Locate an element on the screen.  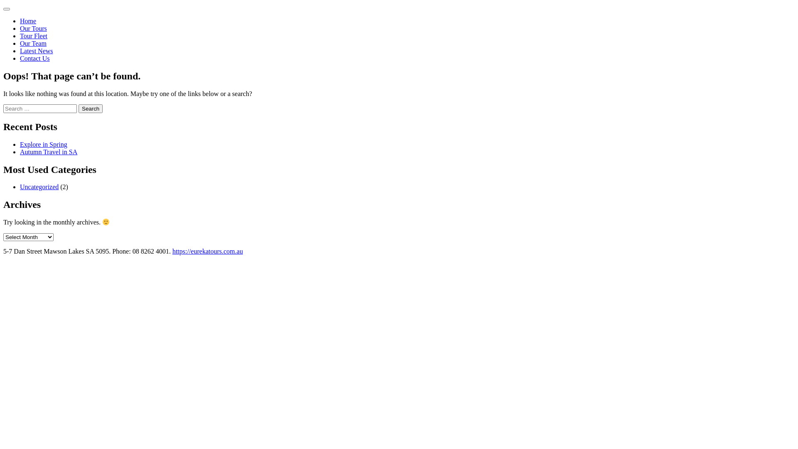
Explore in Spring is located at coordinates (44, 145).